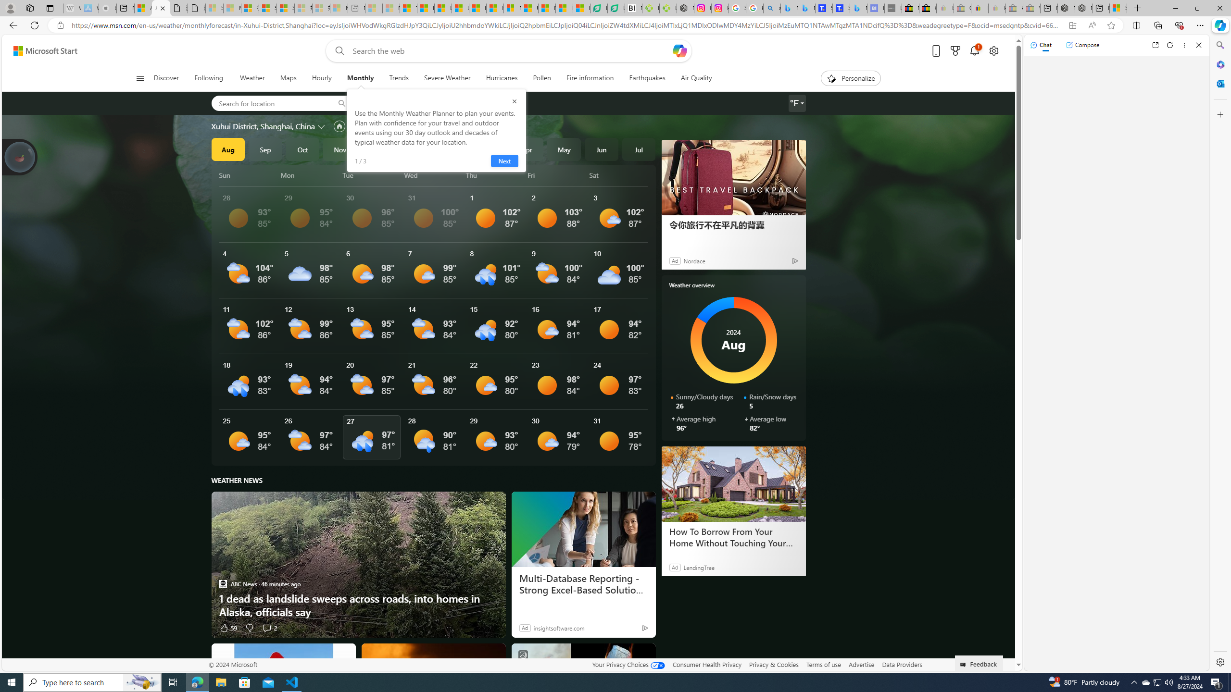  I want to click on Marine life - MSN - Sleeping, so click(390, 8).